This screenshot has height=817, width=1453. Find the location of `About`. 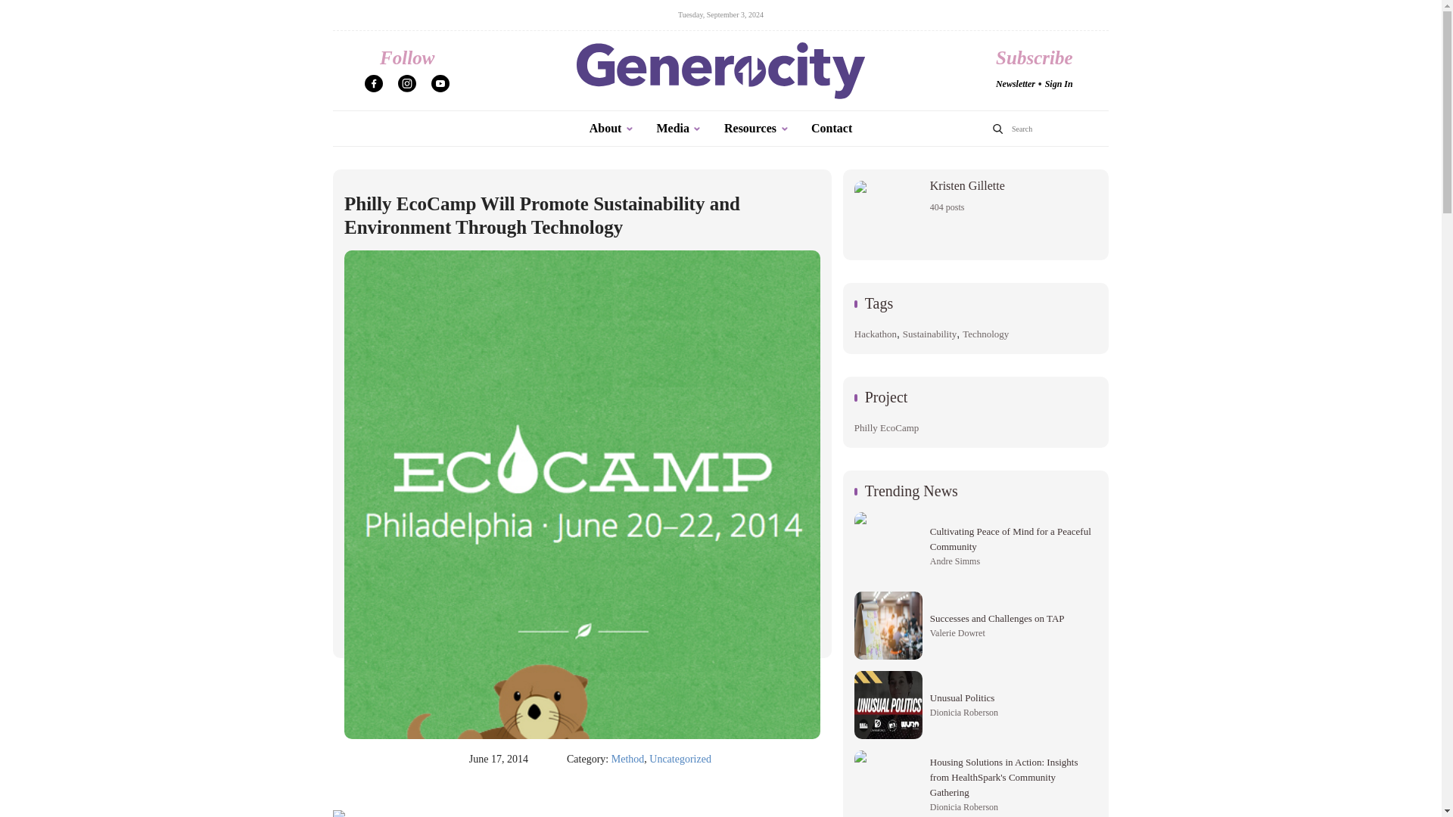

About is located at coordinates (831, 129).